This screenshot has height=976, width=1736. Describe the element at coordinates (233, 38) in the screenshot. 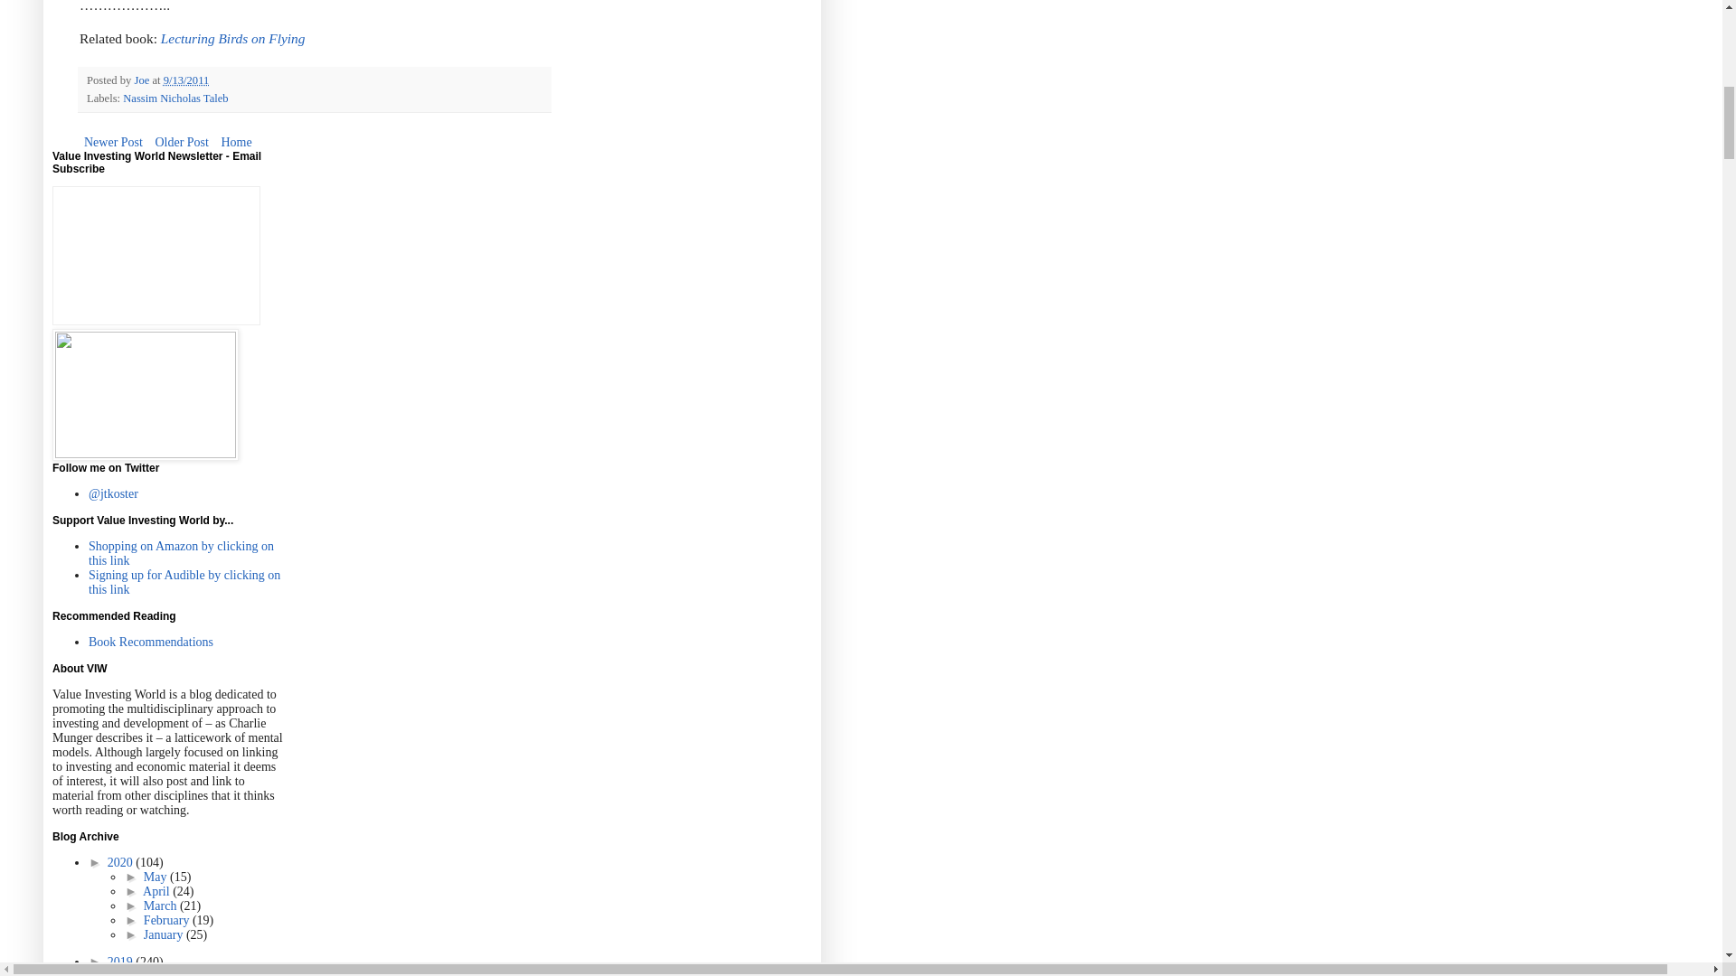

I see `Lecturing Birds on Flying` at that location.